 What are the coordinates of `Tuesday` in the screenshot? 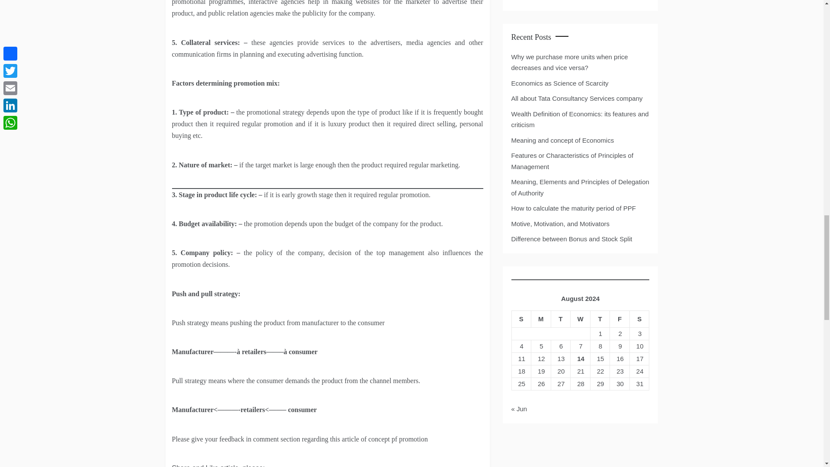 It's located at (561, 319).